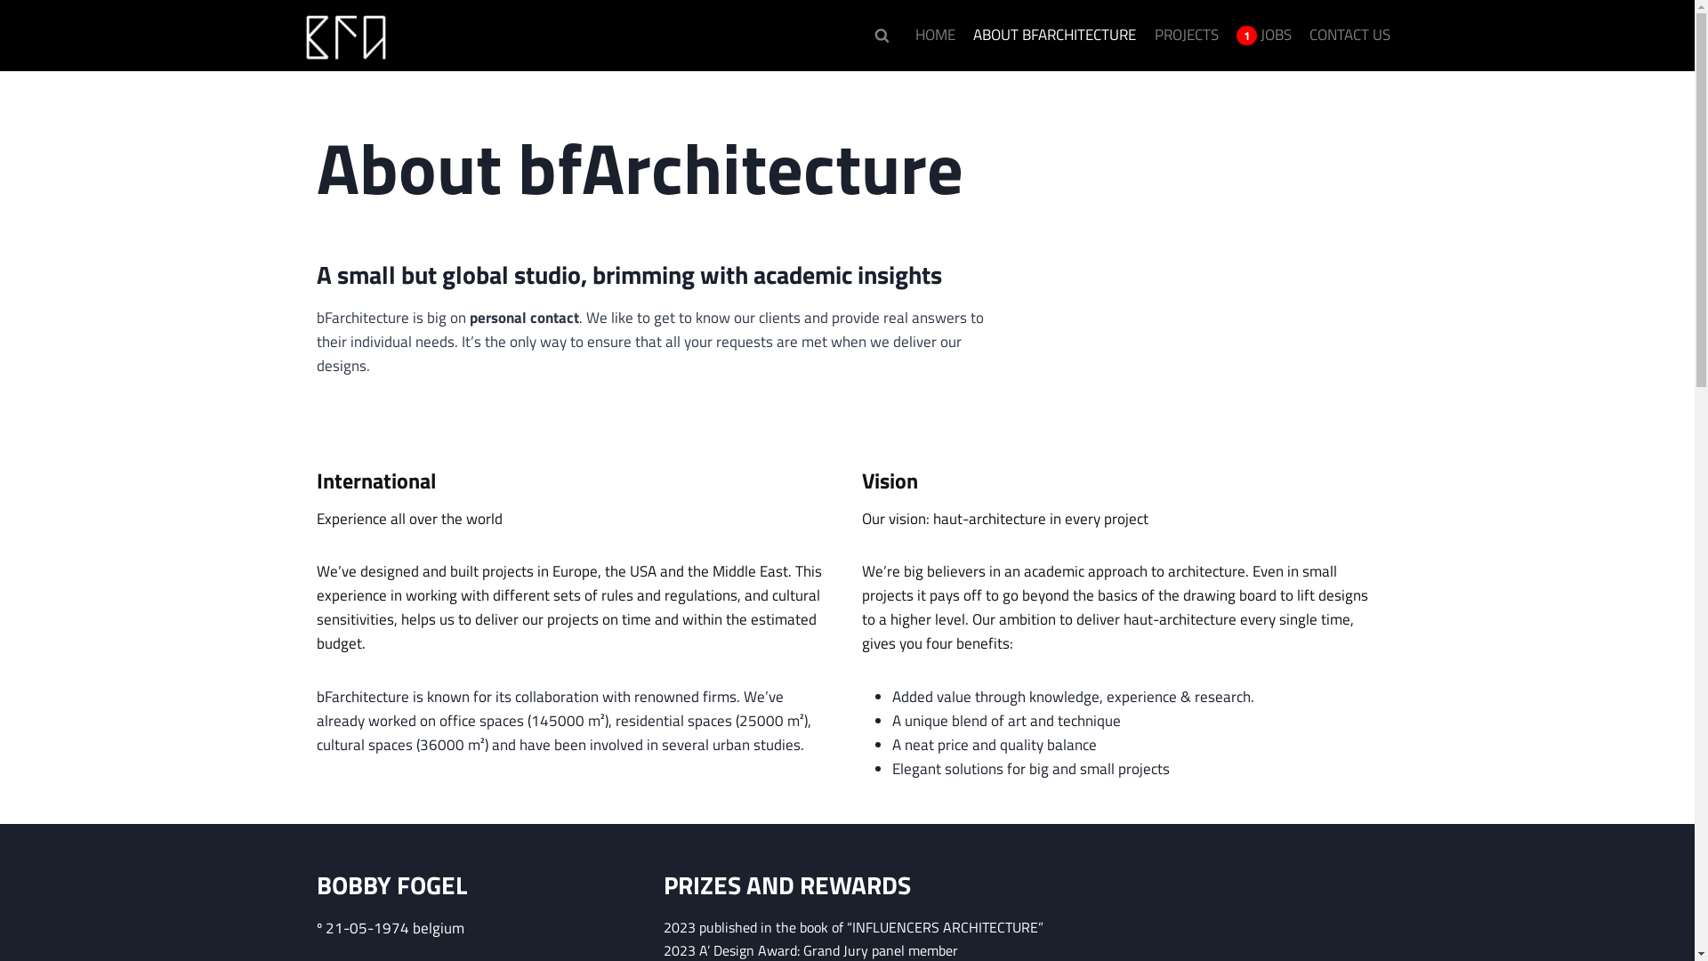 The image size is (1708, 961). I want to click on 1 JOBS, so click(1264, 36).